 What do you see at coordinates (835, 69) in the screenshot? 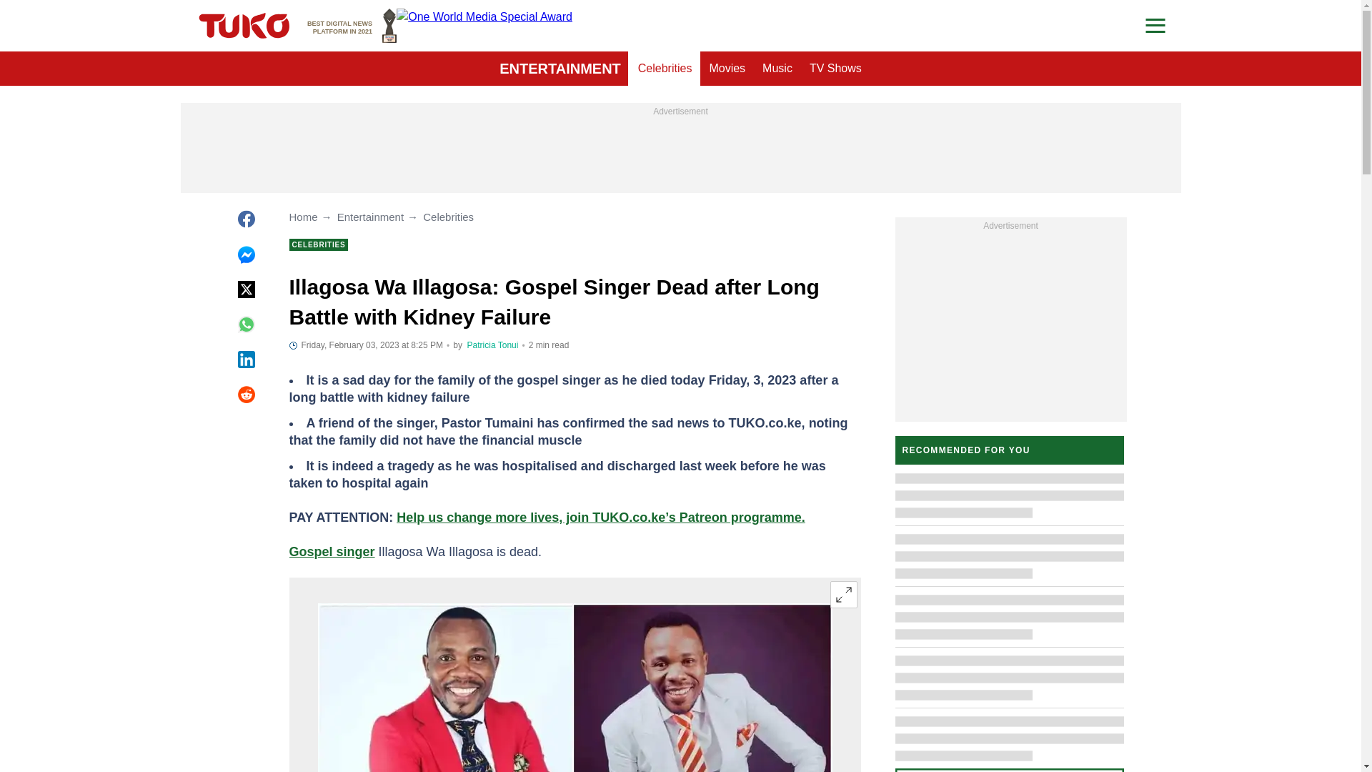
I see `TV Shows` at bounding box center [835, 69].